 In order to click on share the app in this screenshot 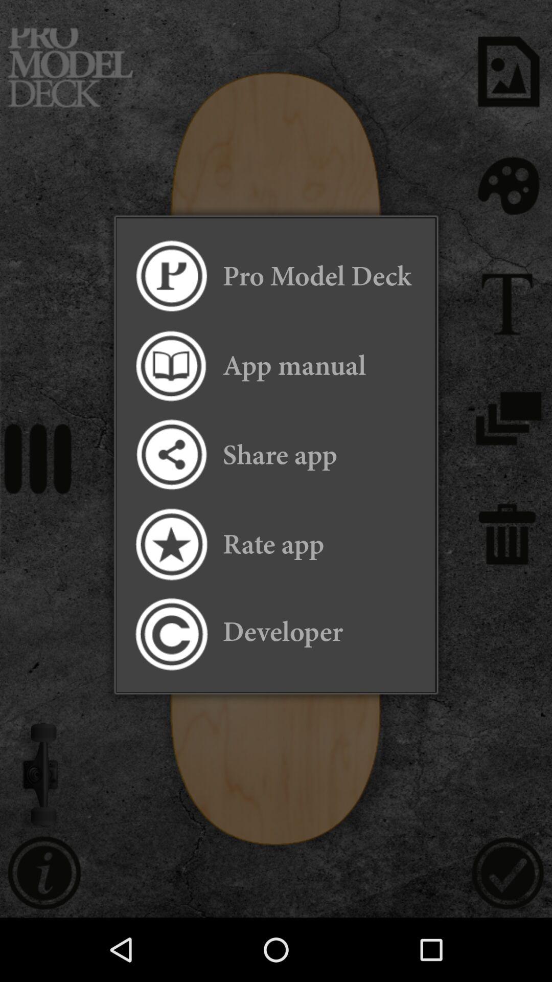, I will do `click(171, 455)`.